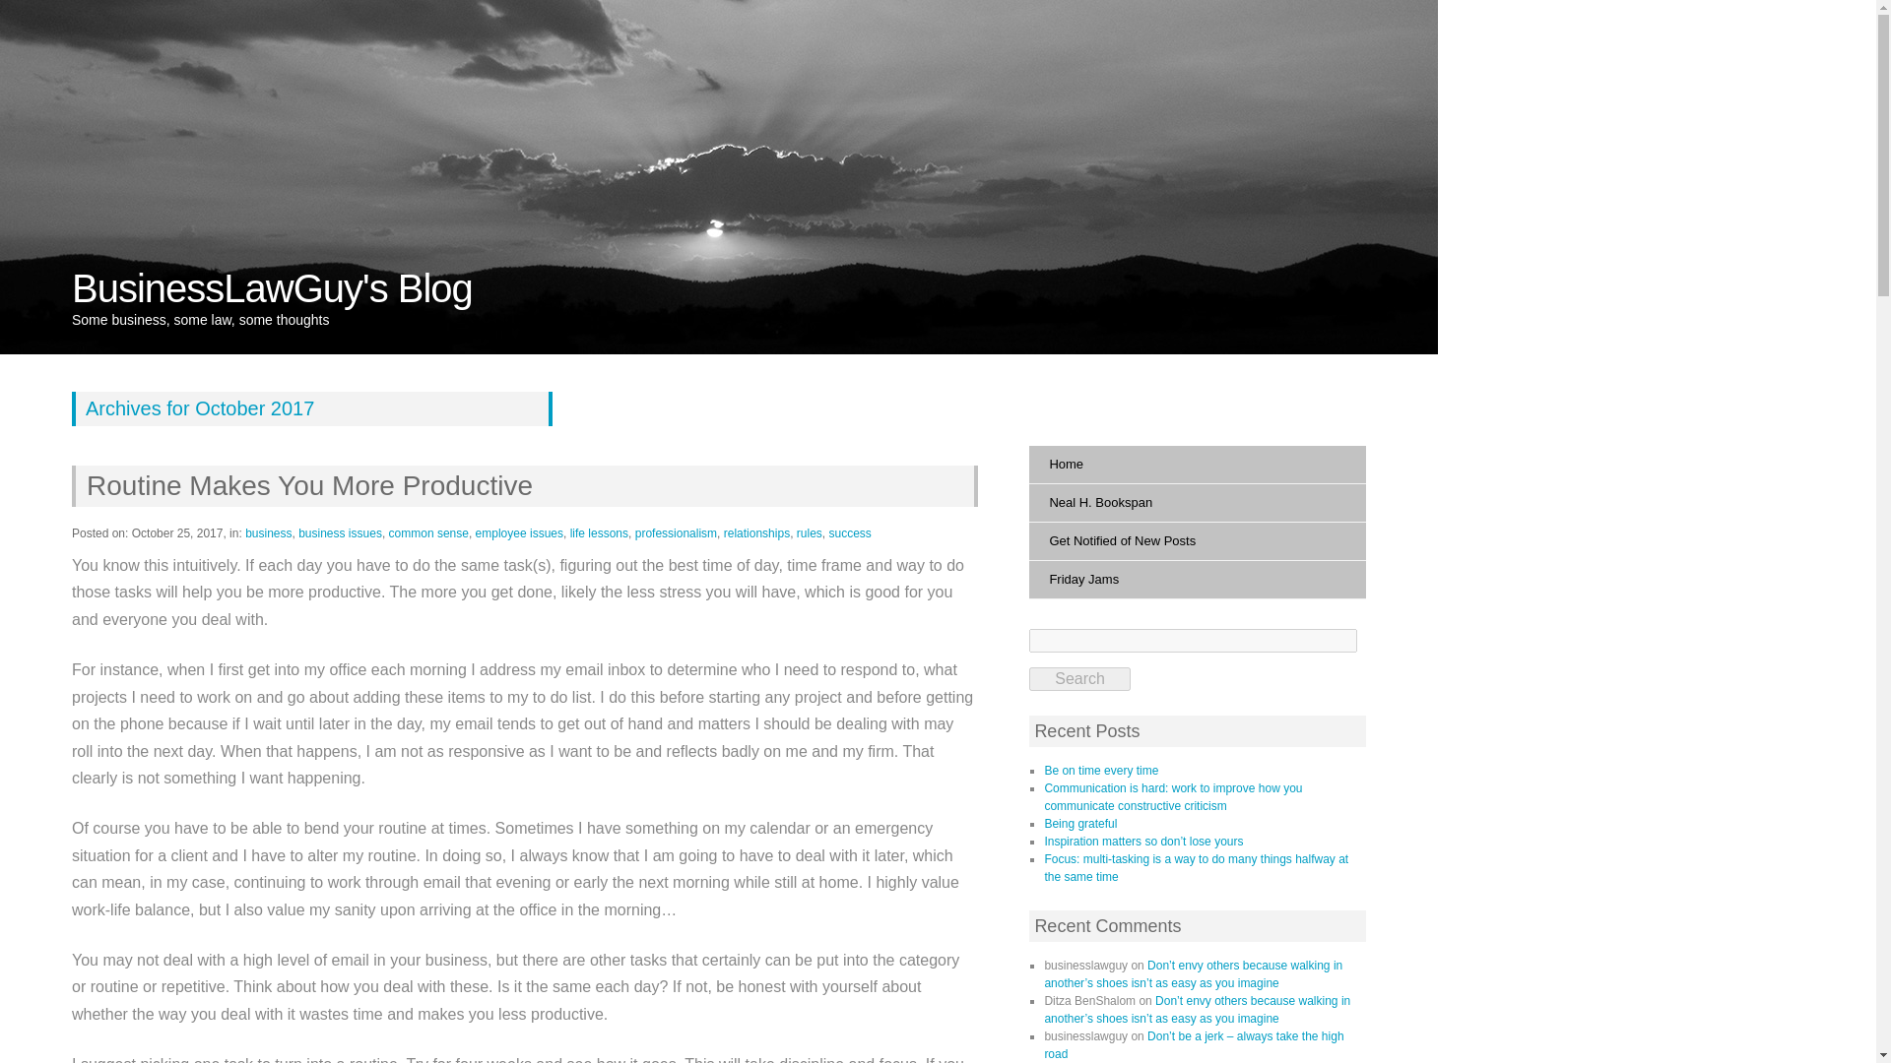 The image size is (1891, 1063). I want to click on employee issues, so click(520, 532).